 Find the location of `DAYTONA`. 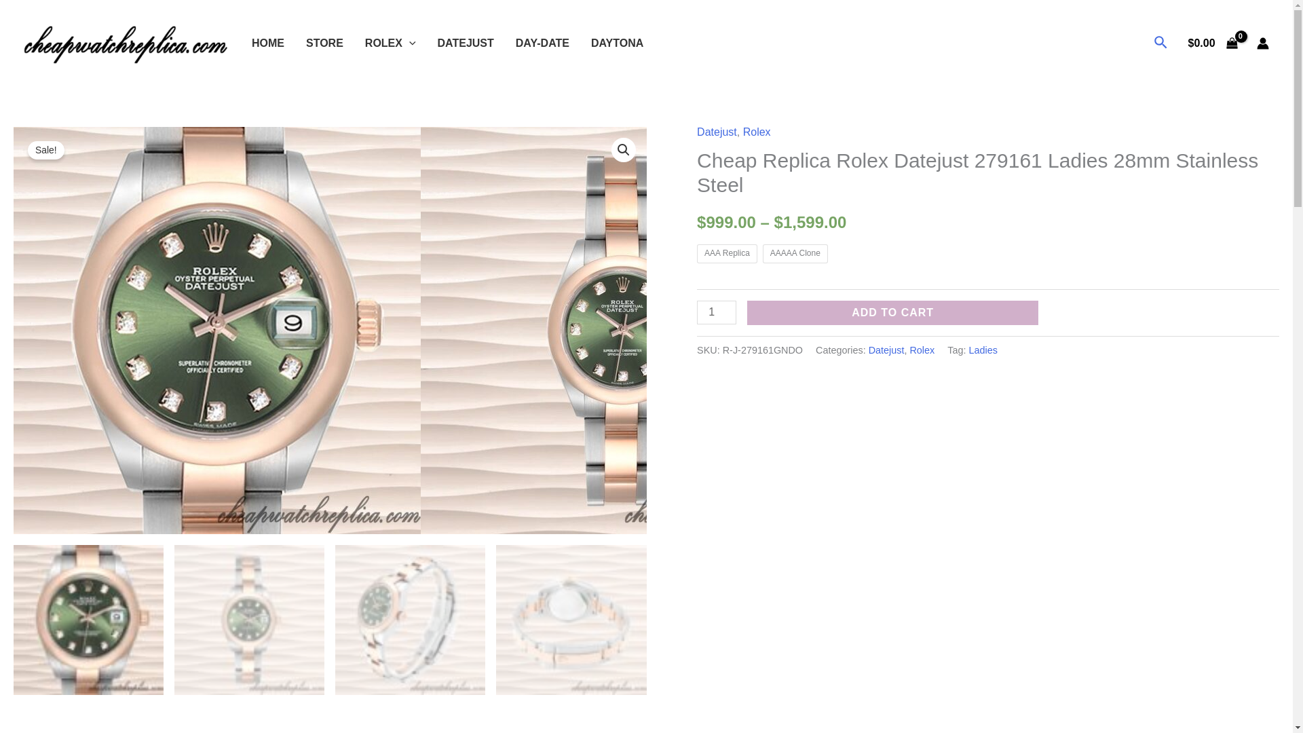

DAYTONA is located at coordinates (616, 43).